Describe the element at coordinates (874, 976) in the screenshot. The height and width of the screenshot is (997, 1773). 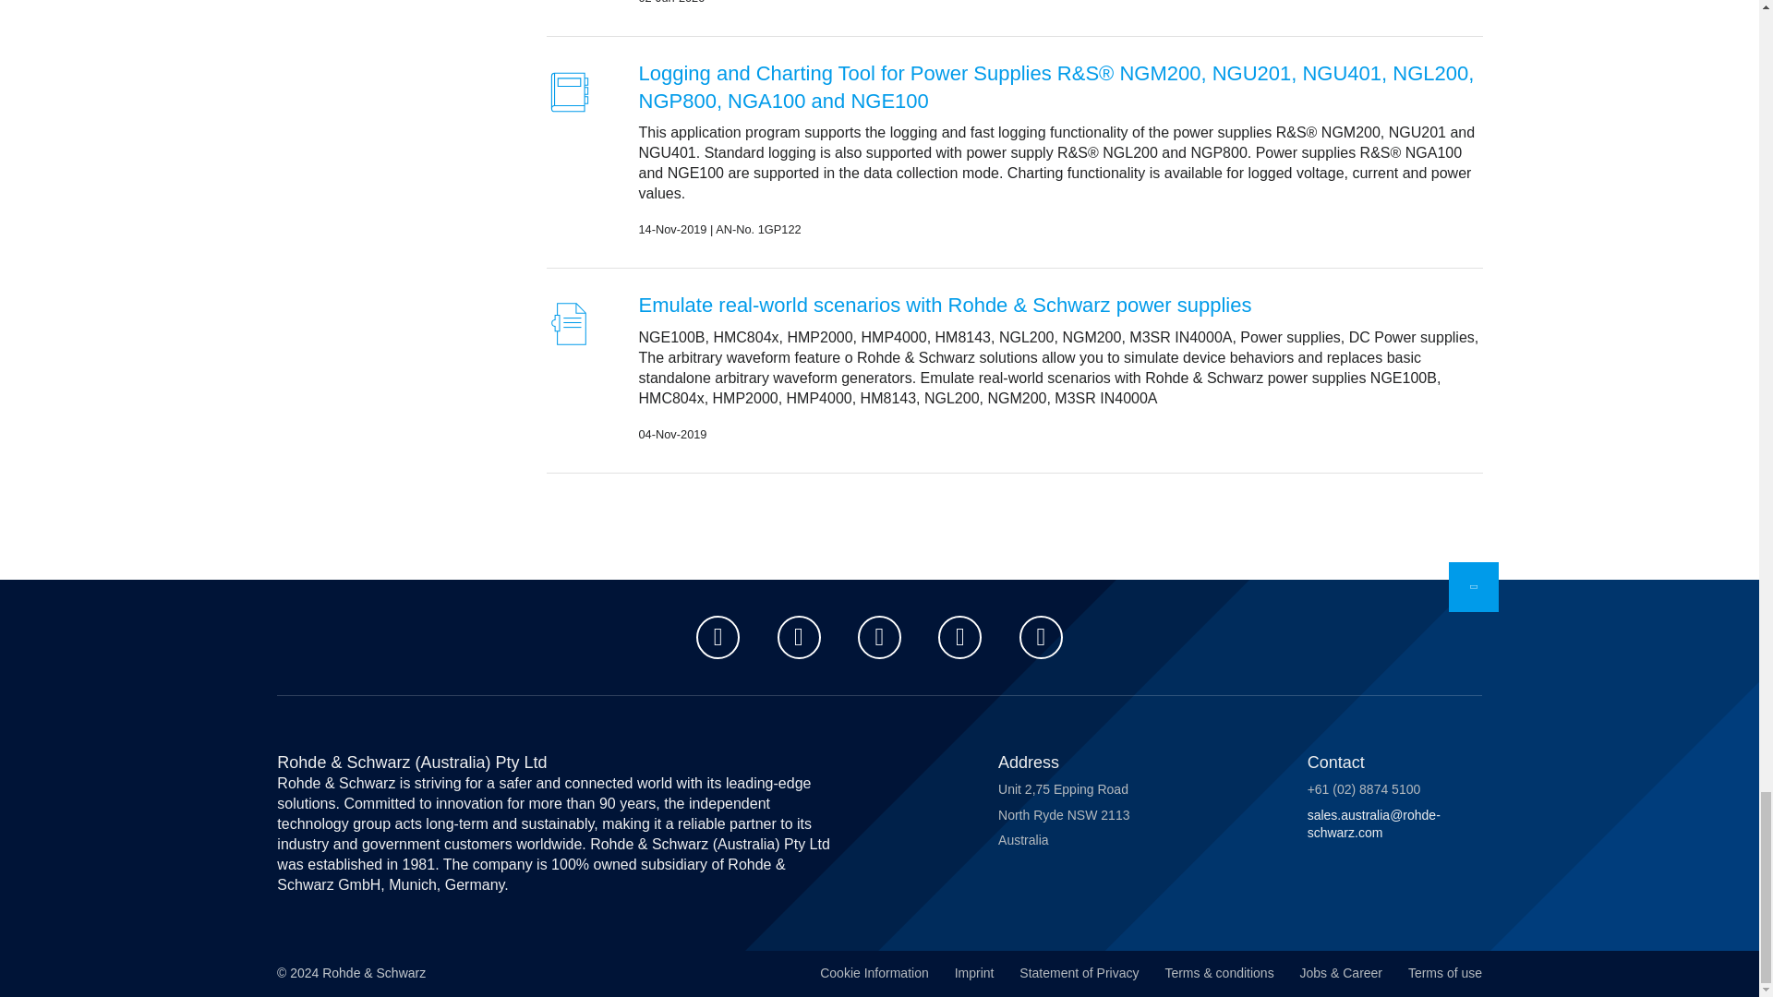
I see `Cookie Information` at that location.